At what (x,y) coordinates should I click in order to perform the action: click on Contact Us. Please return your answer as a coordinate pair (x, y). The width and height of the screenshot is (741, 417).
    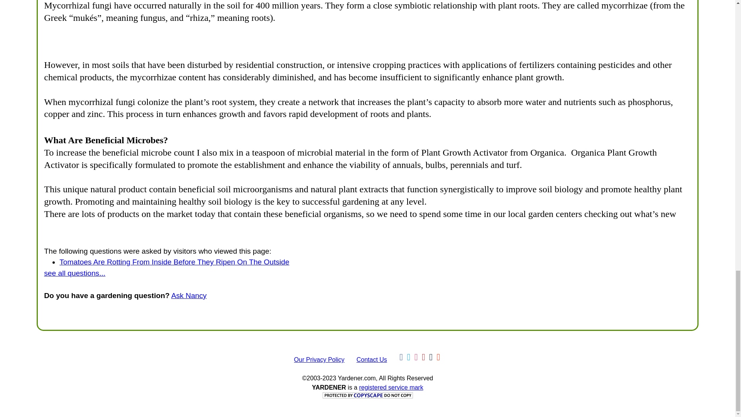
    Looking at the image, I should click on (371, 359).